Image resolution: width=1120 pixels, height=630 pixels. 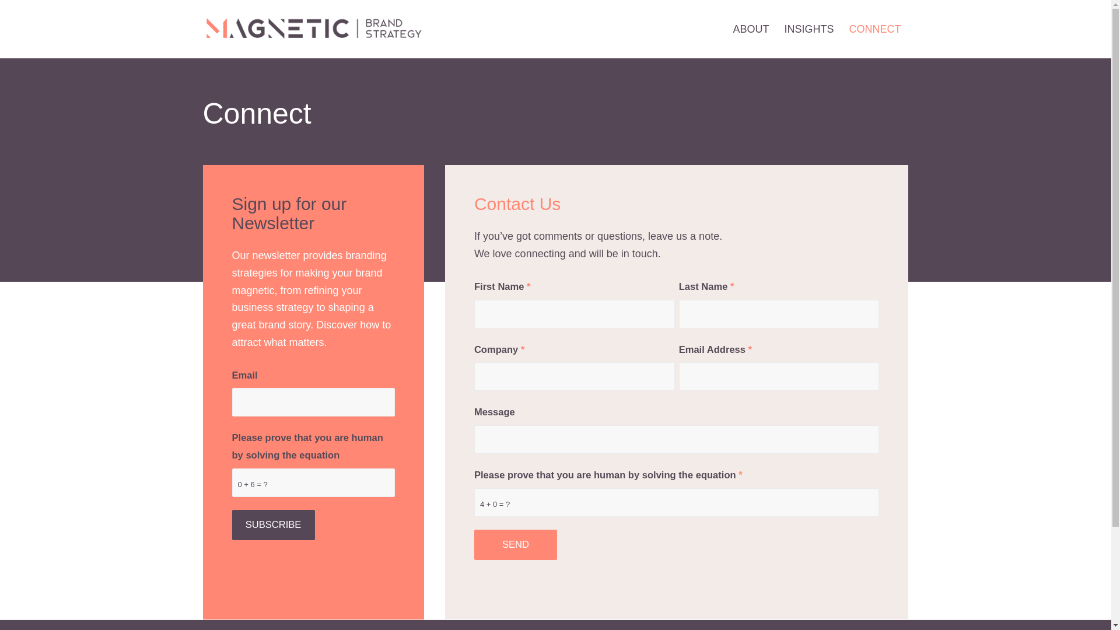 I want to click on magnetic-brand-strategy-logo3, so click(x=331, y=29).